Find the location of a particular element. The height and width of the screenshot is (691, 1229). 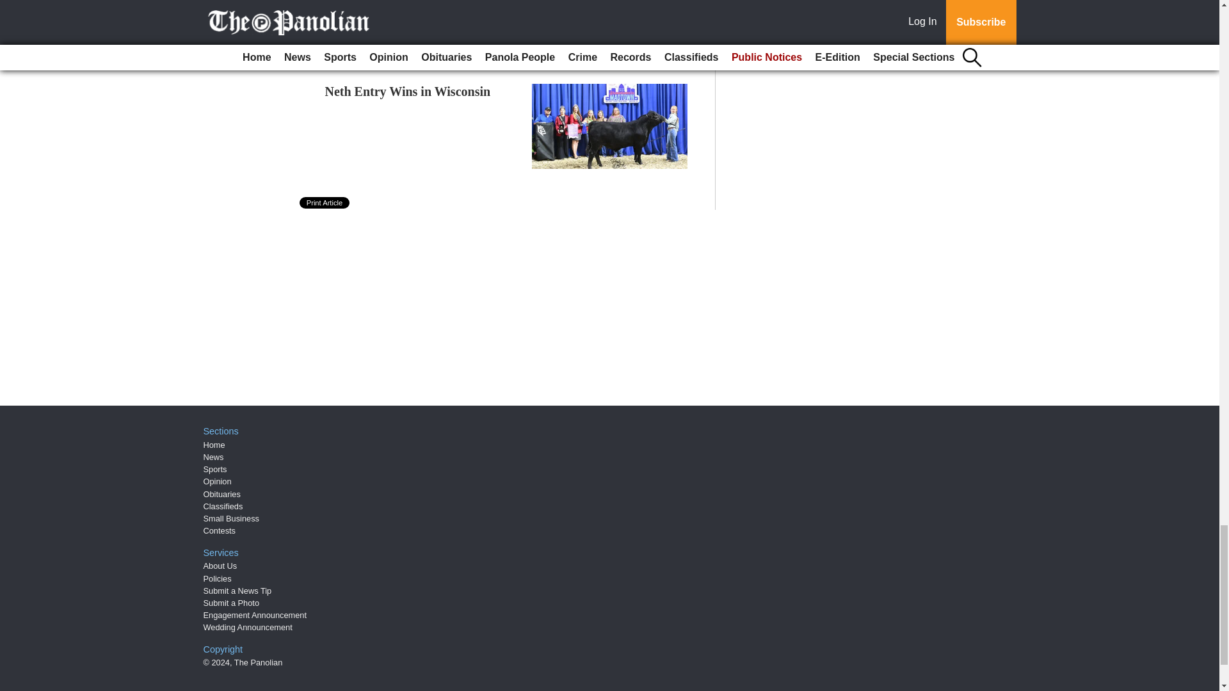

Small Business is located at coordinates (232, 518).